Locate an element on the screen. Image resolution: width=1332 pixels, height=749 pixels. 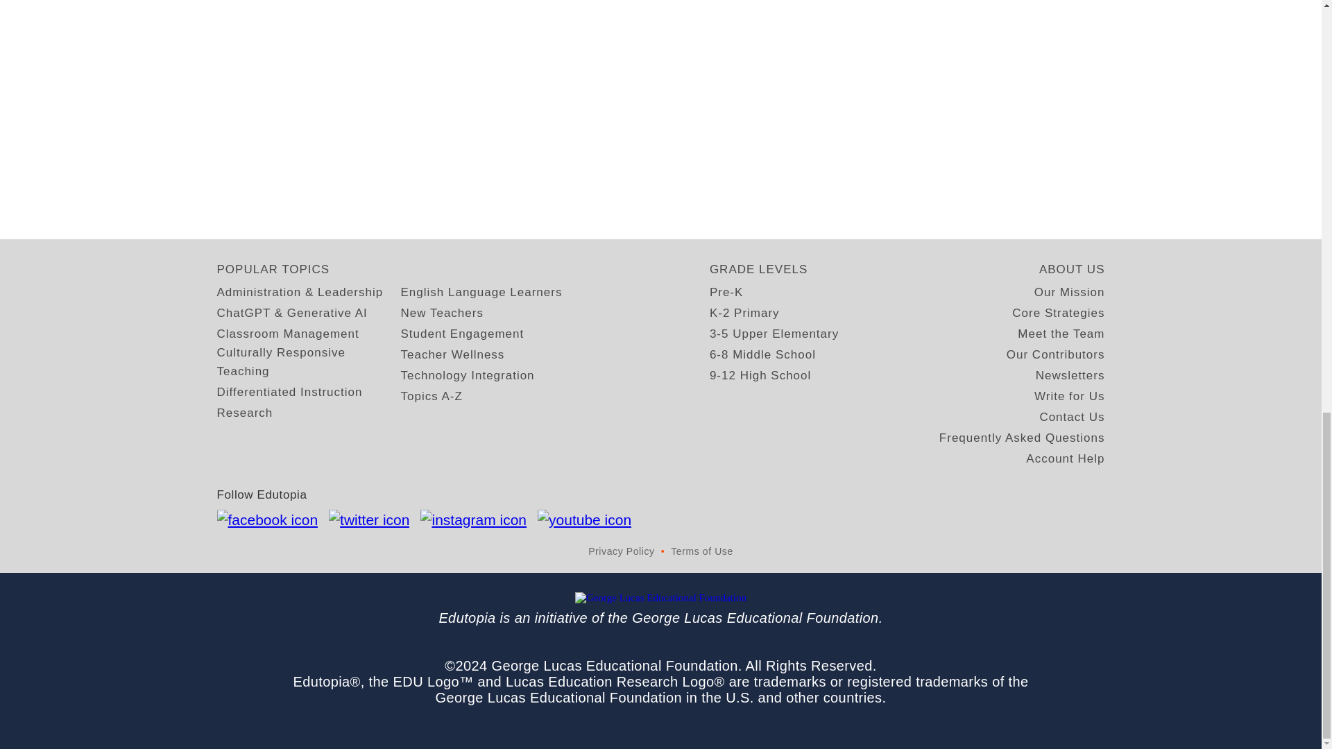
Differentiated Instruction is located at coordinates (289, 391).